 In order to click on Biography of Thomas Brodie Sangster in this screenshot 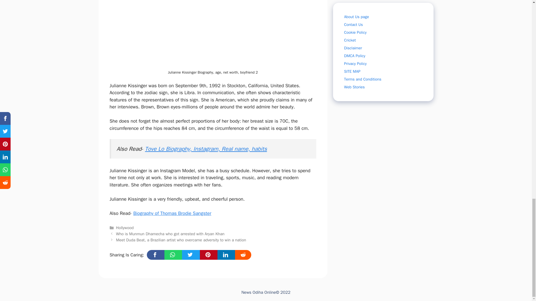, I will do `click(172, 213)`.